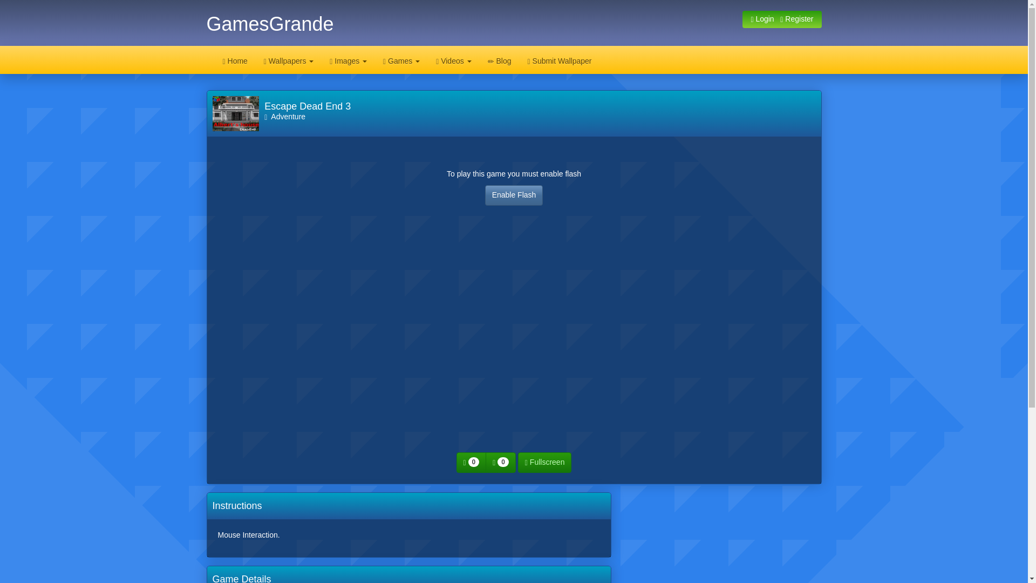 The height and width of the screenshot is (583, 1036). What do you see at coordinates (285, 117) in the screenshot?
I see ` Adventure` at bounding box center [285, 117].